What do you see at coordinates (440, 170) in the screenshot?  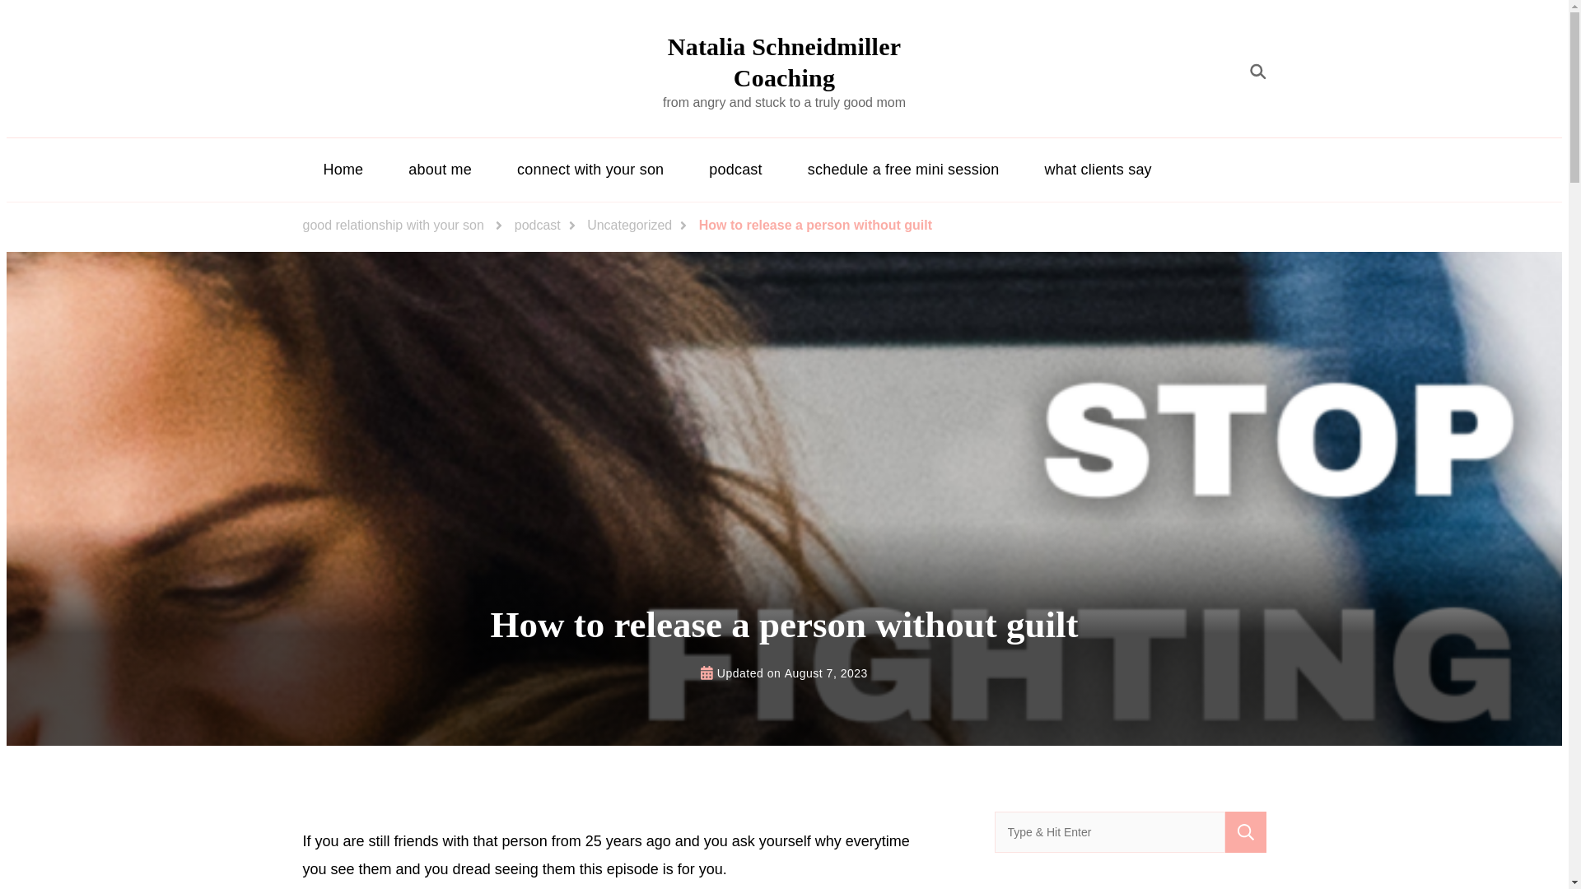 I see `about me` at bounding box center [440, 170].